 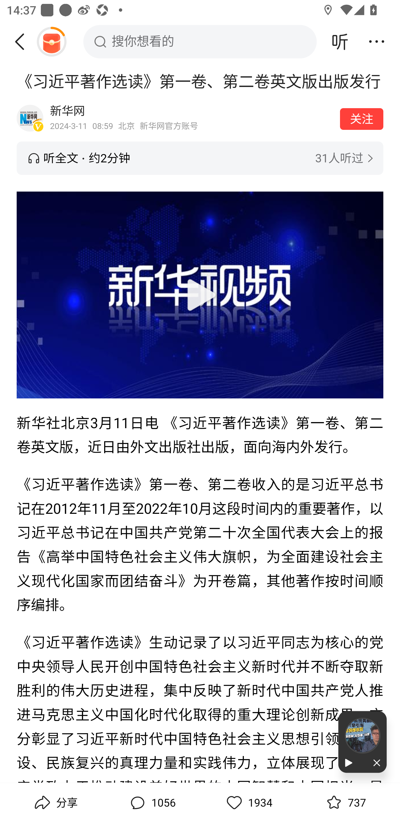 What do you see at coordinates (362, 742) in the screenshot?
I see `当前进度 0% 播放 关闭` at bounding box center [362, 742].